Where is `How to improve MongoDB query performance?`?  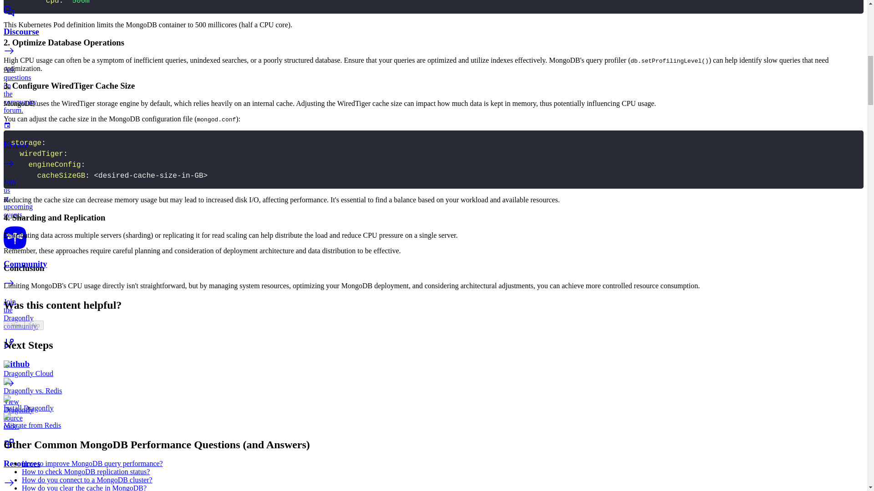
How to improve MongoDB query performance? is located at coordinates (92, 463).